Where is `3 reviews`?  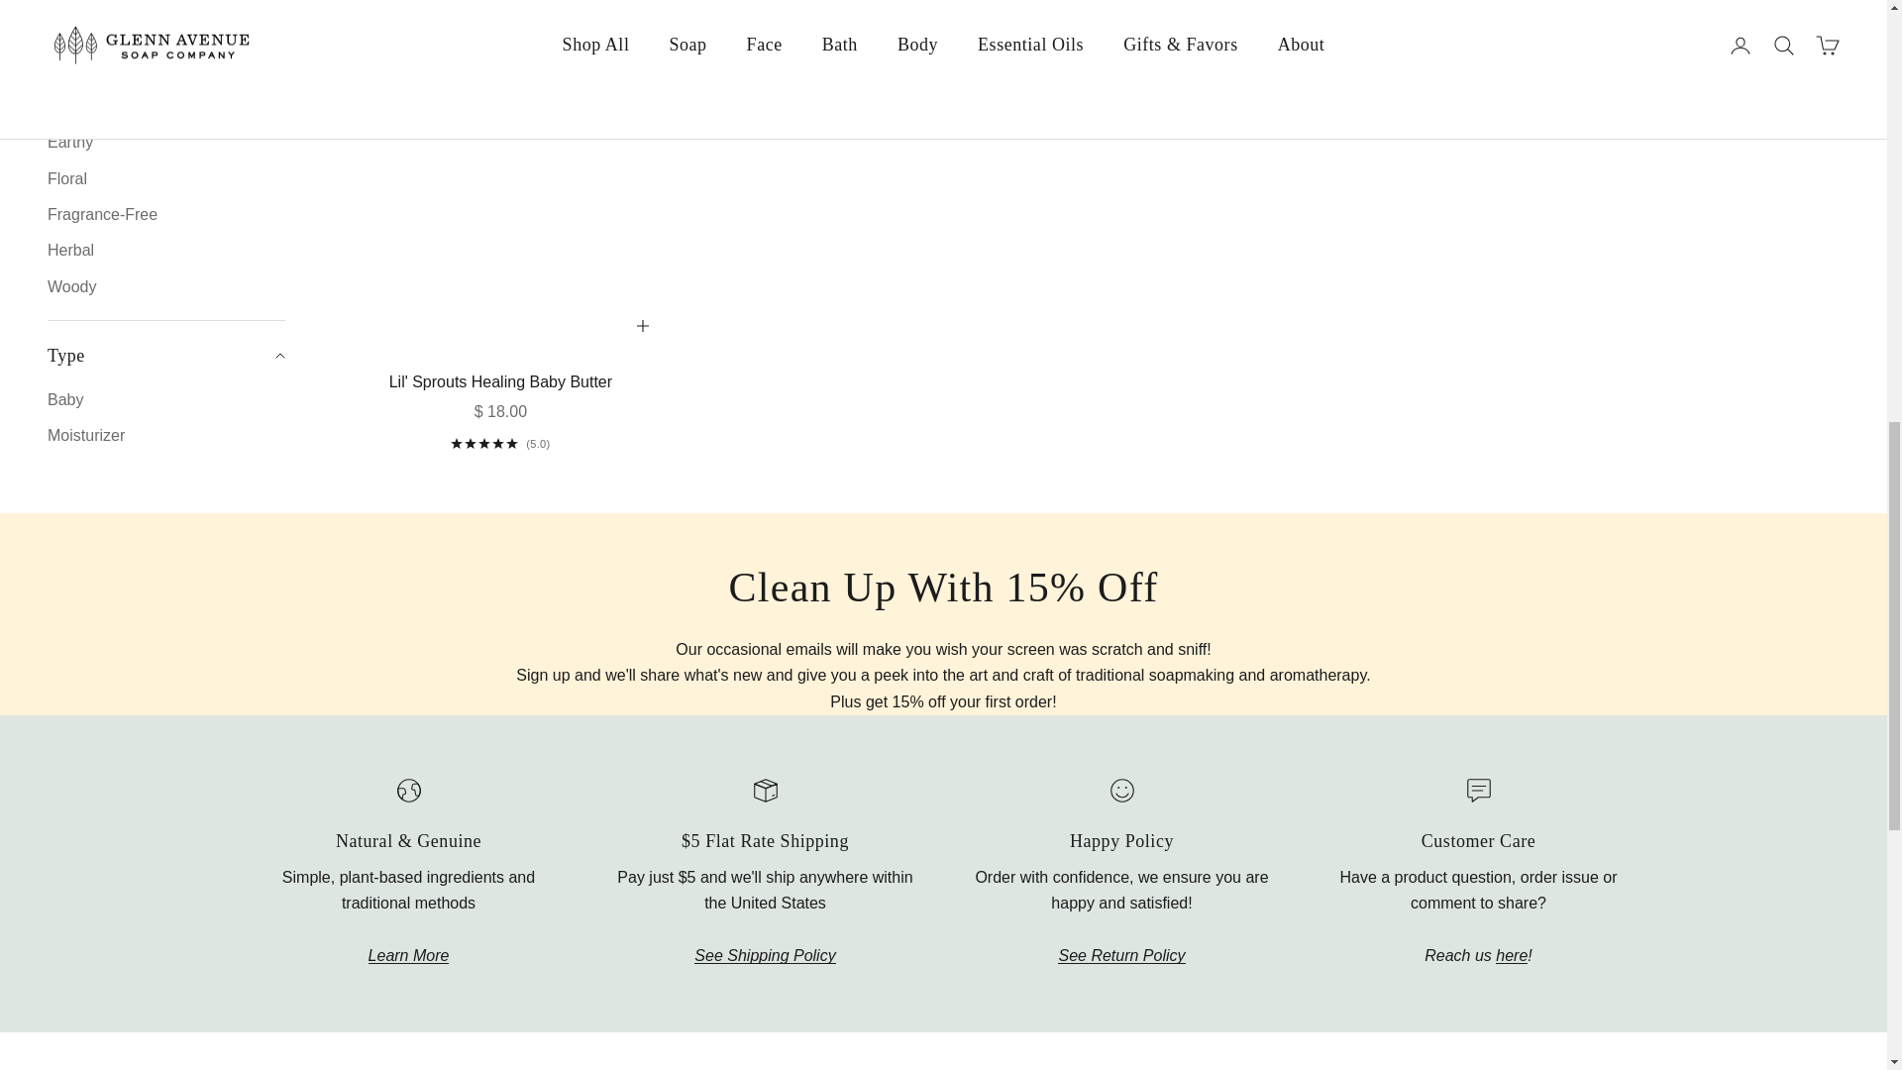
3 reviews is located at coordinates (499, 443).